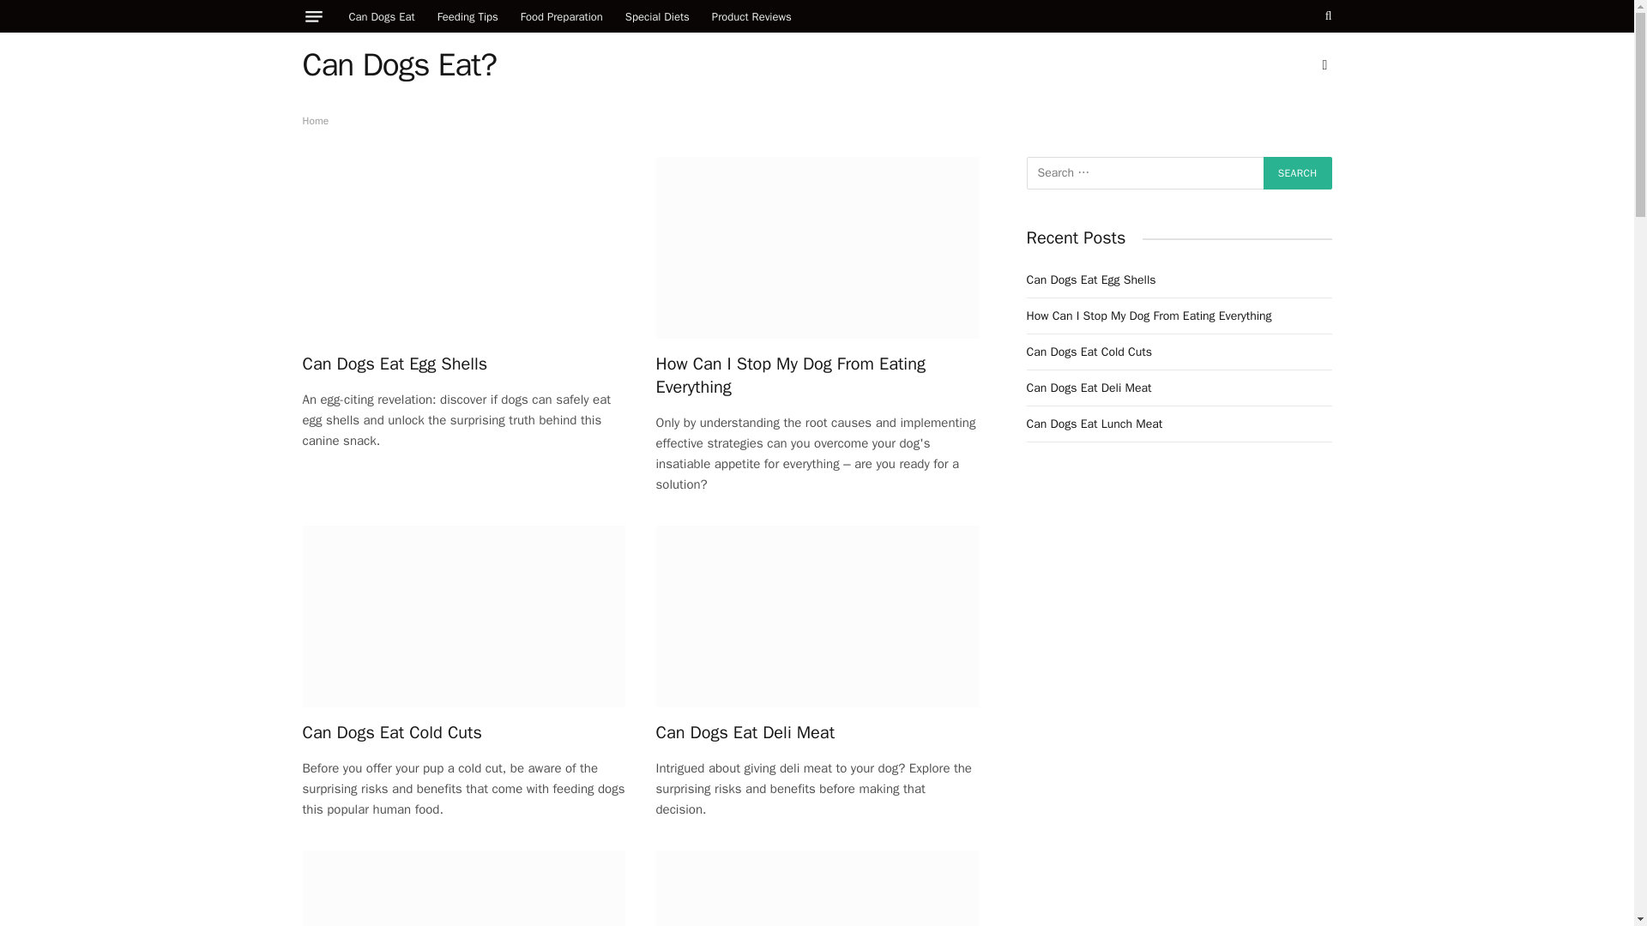  Describe the element at coordinates (1297, 173) in the screenshot. I see `Search` at that location.